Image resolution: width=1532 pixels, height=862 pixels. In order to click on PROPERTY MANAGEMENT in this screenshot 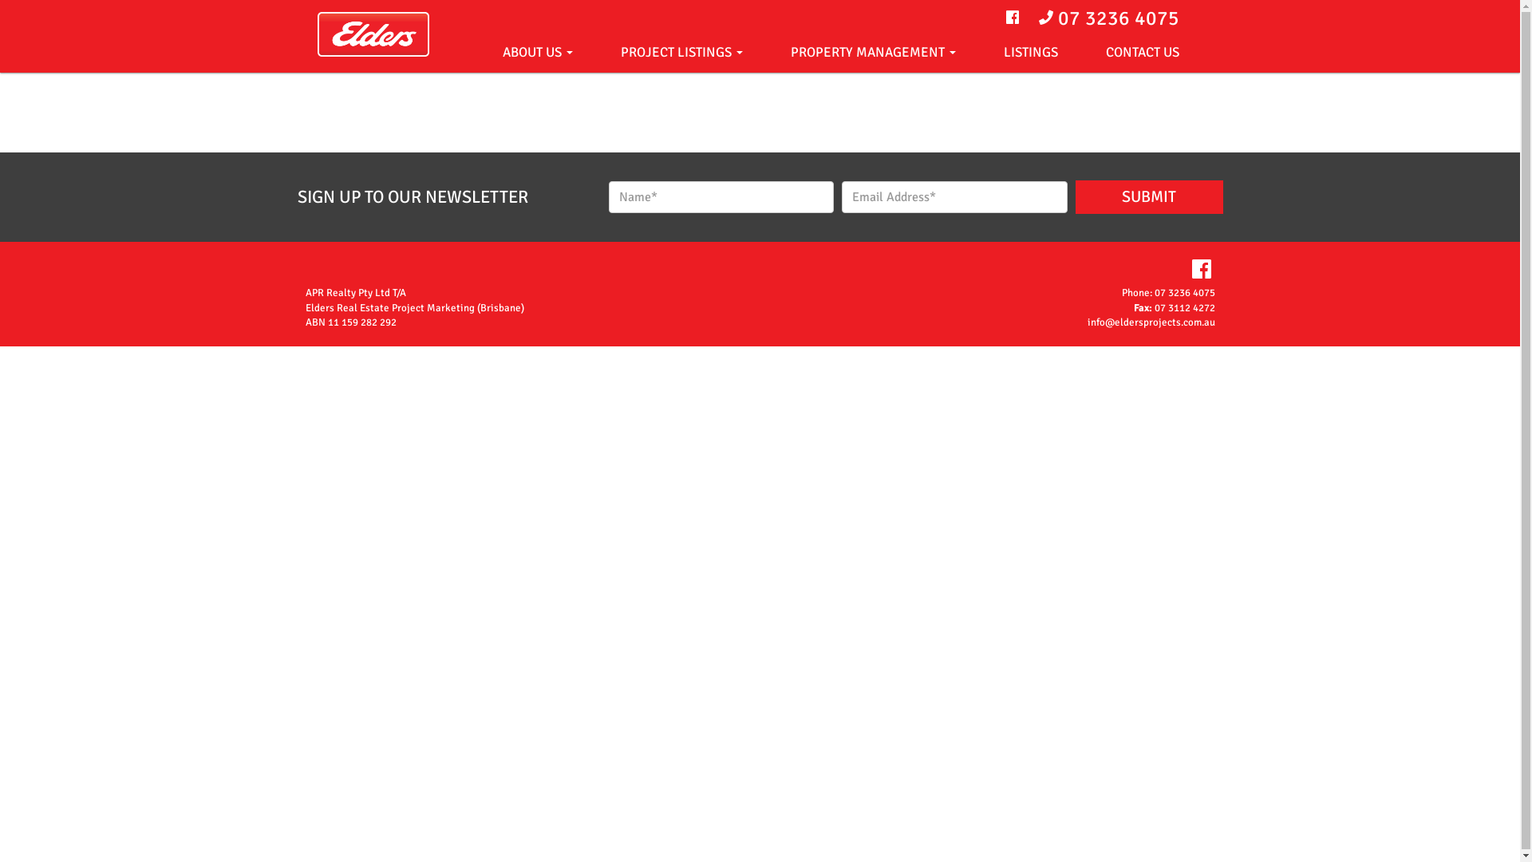, I will do `click(873, 53)`.